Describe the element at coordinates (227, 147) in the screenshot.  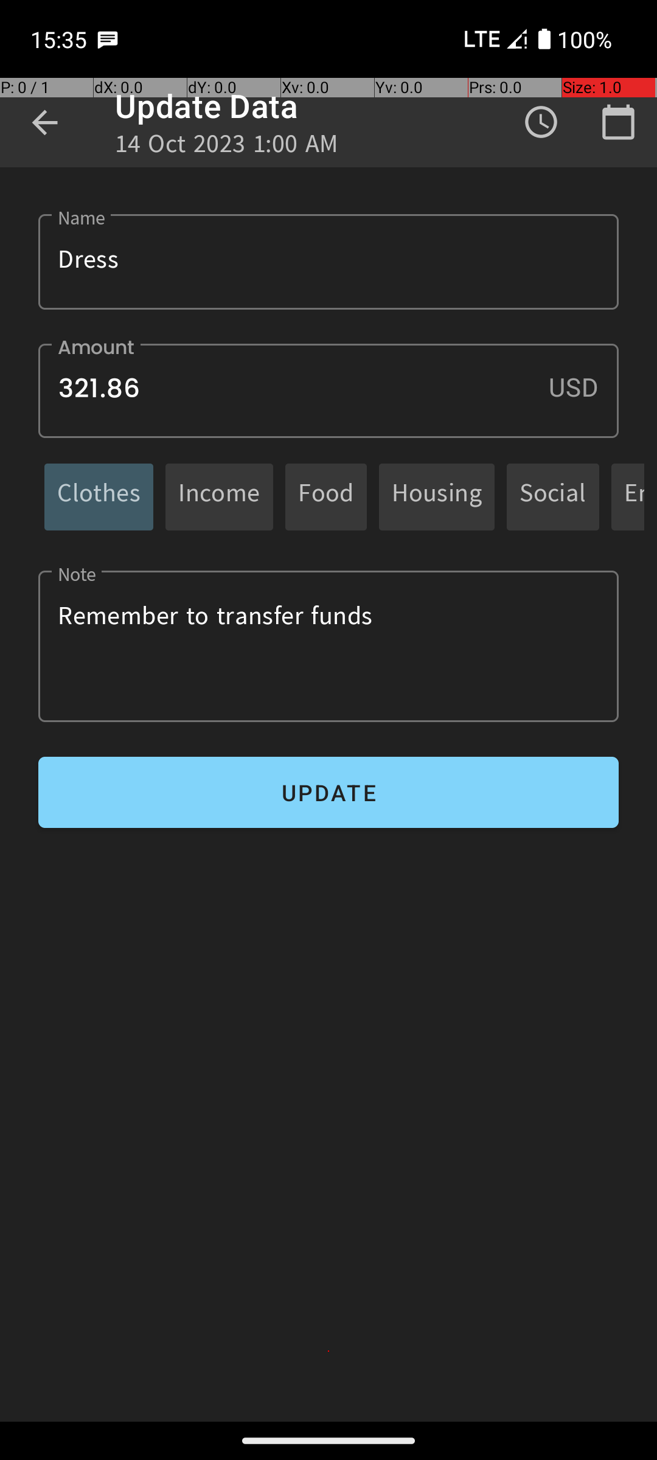
I see `14 Oct 2023 1:00 AM` at that location.